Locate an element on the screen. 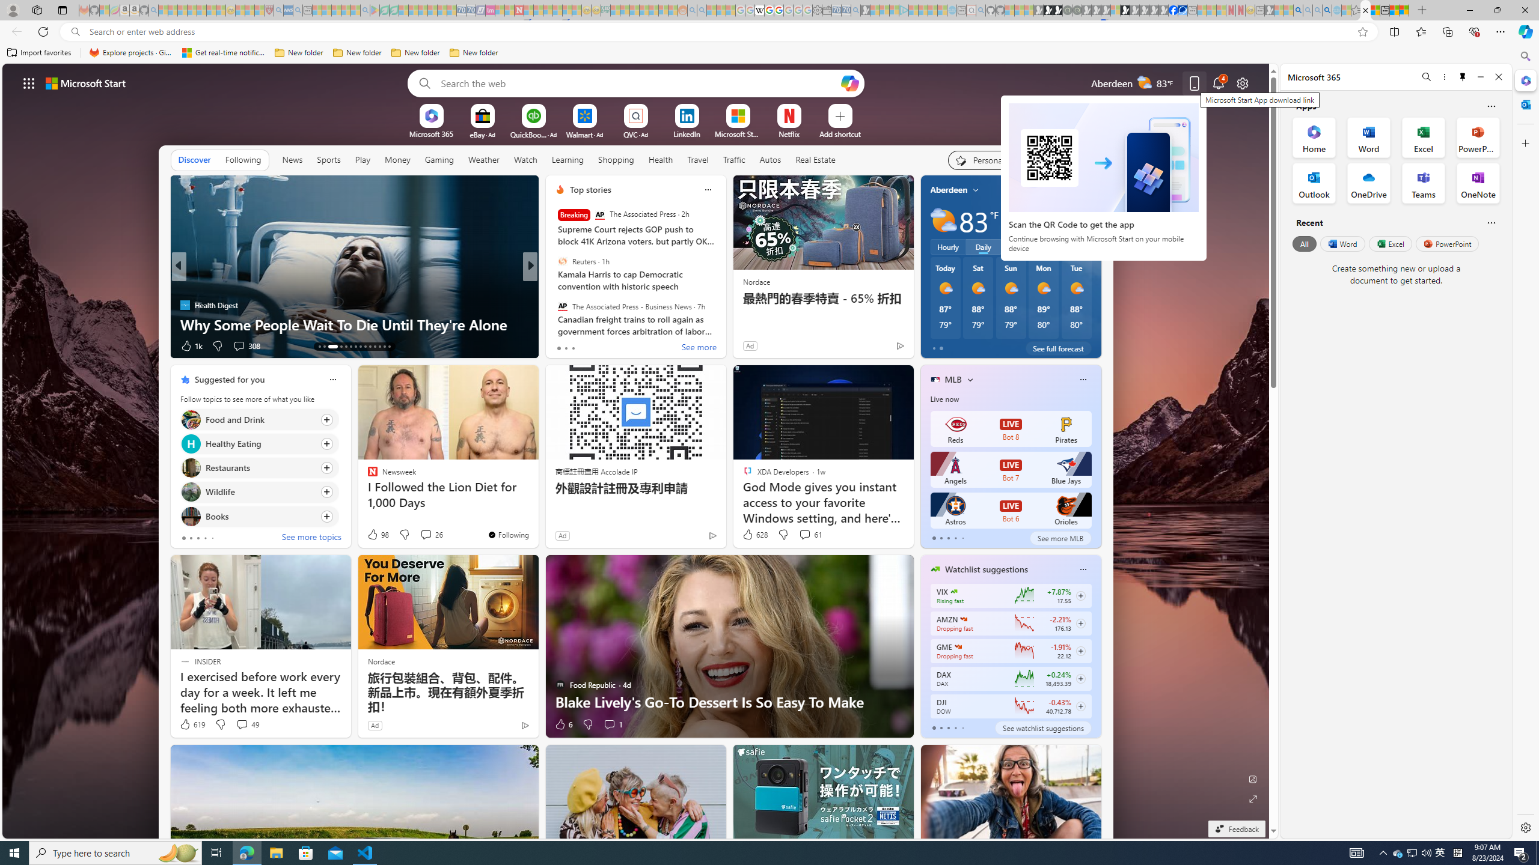  The Associated Press - Business News is located at coordinates (562, 306).